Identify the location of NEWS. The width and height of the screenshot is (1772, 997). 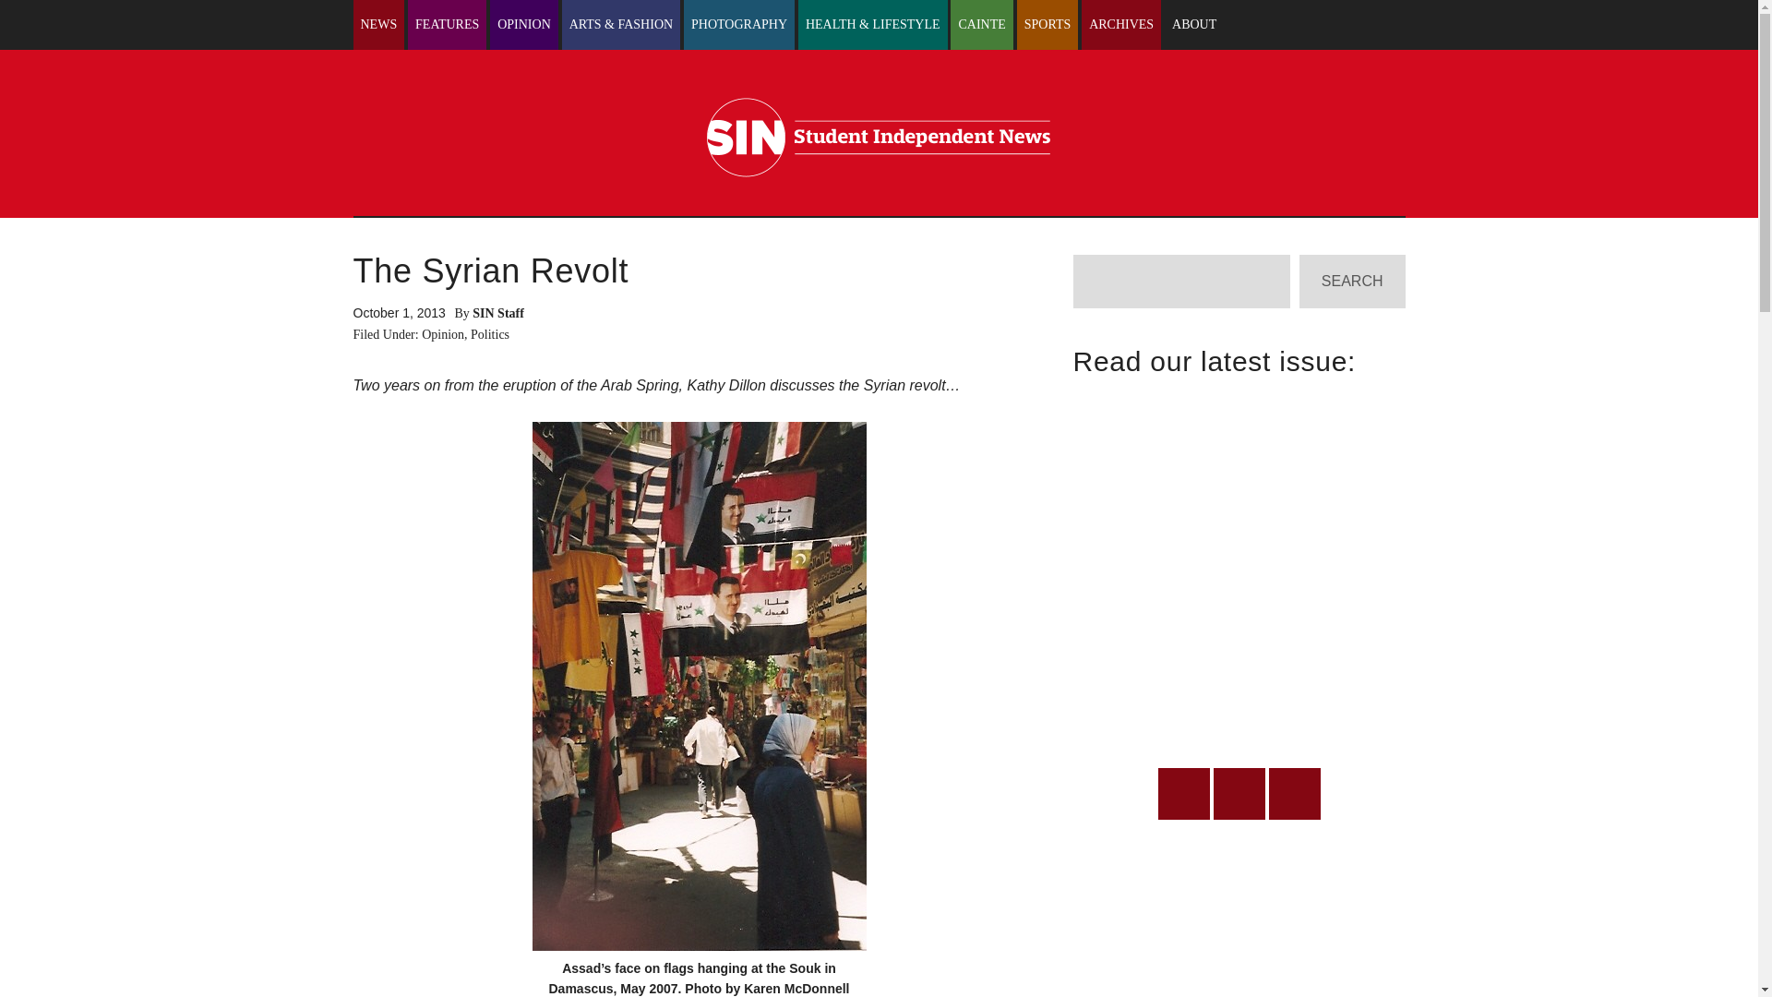
(378, 25).